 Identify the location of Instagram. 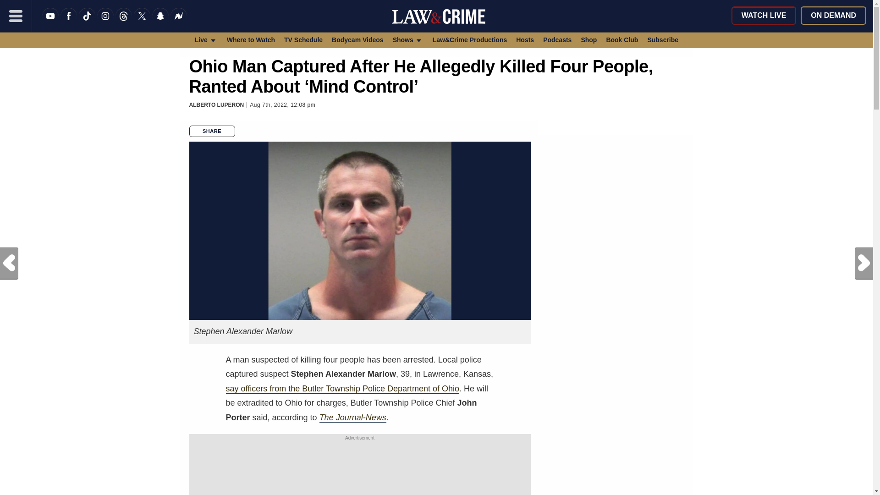
(105, 22).